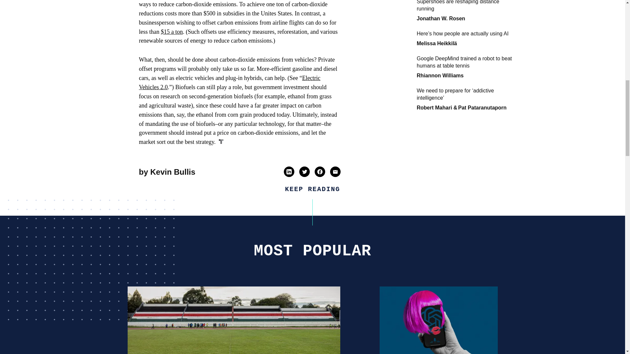 This screenshot has width=630, height=354. Describe the element at coordinates (234, 320) in the screenshot. I see `Supershoes are reshaping distance running` at that location.